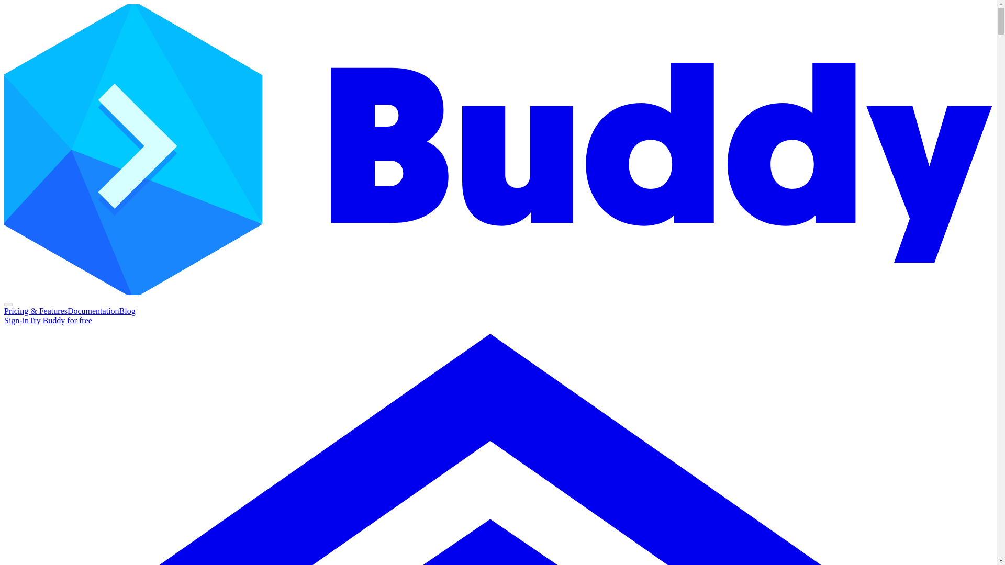  What do you see at coordinates (93, 311) in the screenshot?
I see `Documentation` at bounding box center [93, 311].